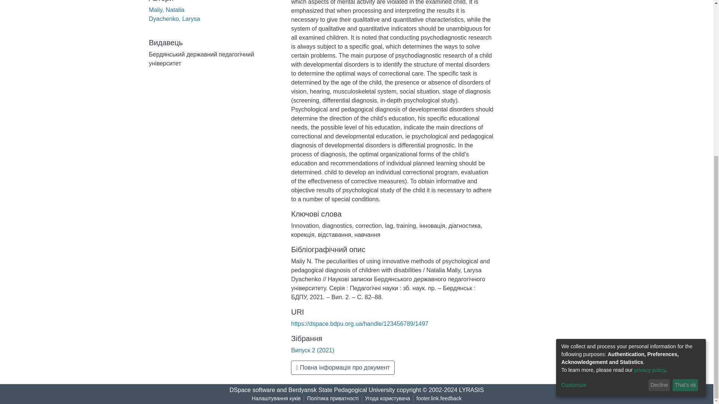 Image resolution: width=719 pixels, height=404 pixels. Describe the element at coordinates (312, 390) in the screenshot. I see `DSpace software and Berdyansk State Pedagogical University` at that location.